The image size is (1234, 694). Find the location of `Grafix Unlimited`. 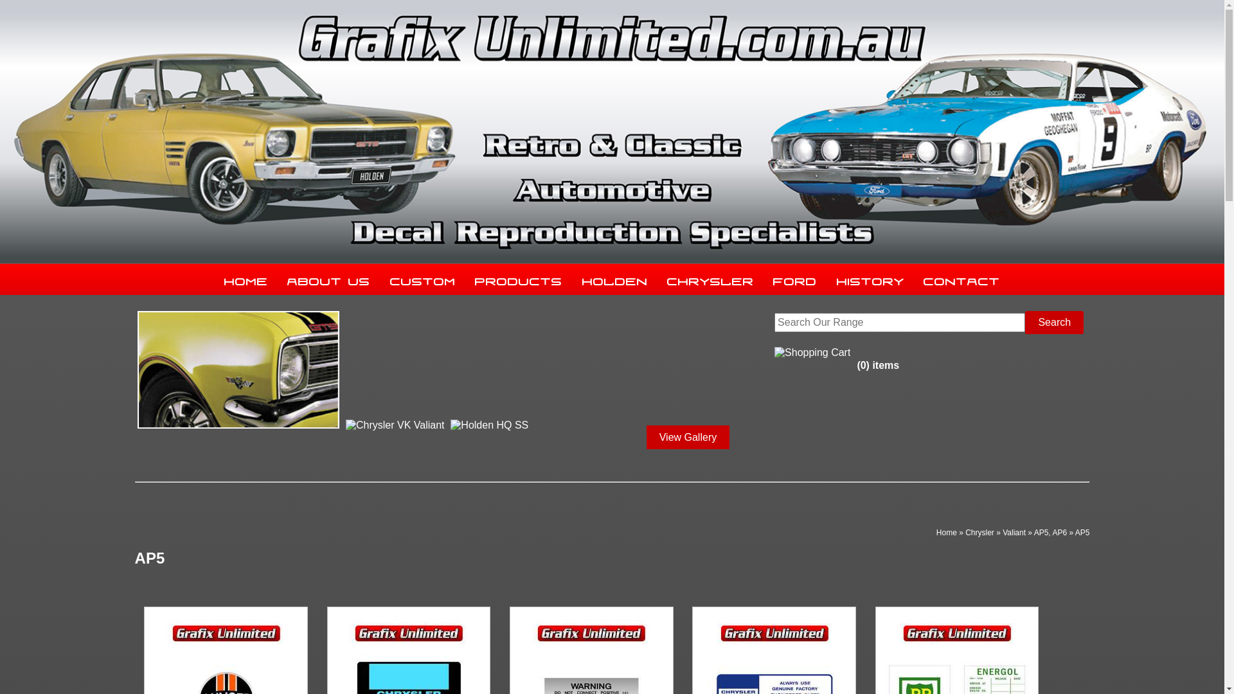

Grafix Unlimited is located at coordinates (612, 130).